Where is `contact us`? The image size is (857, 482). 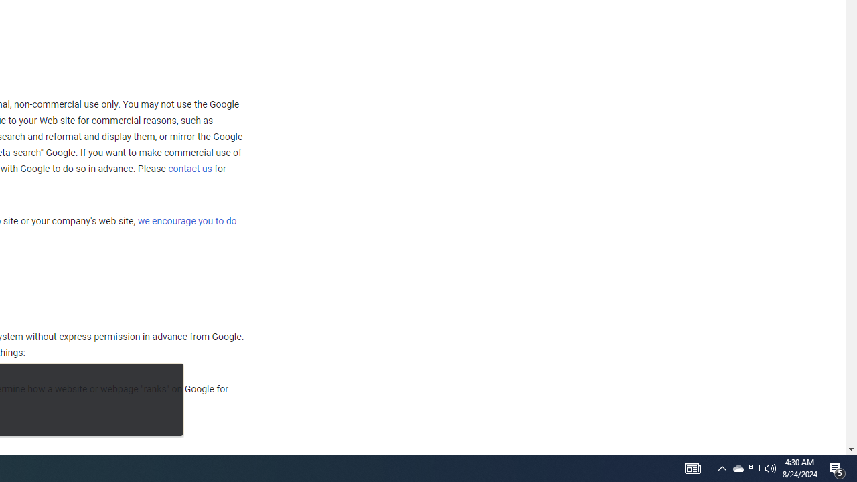
contact us is located at coordinates (190, 169).